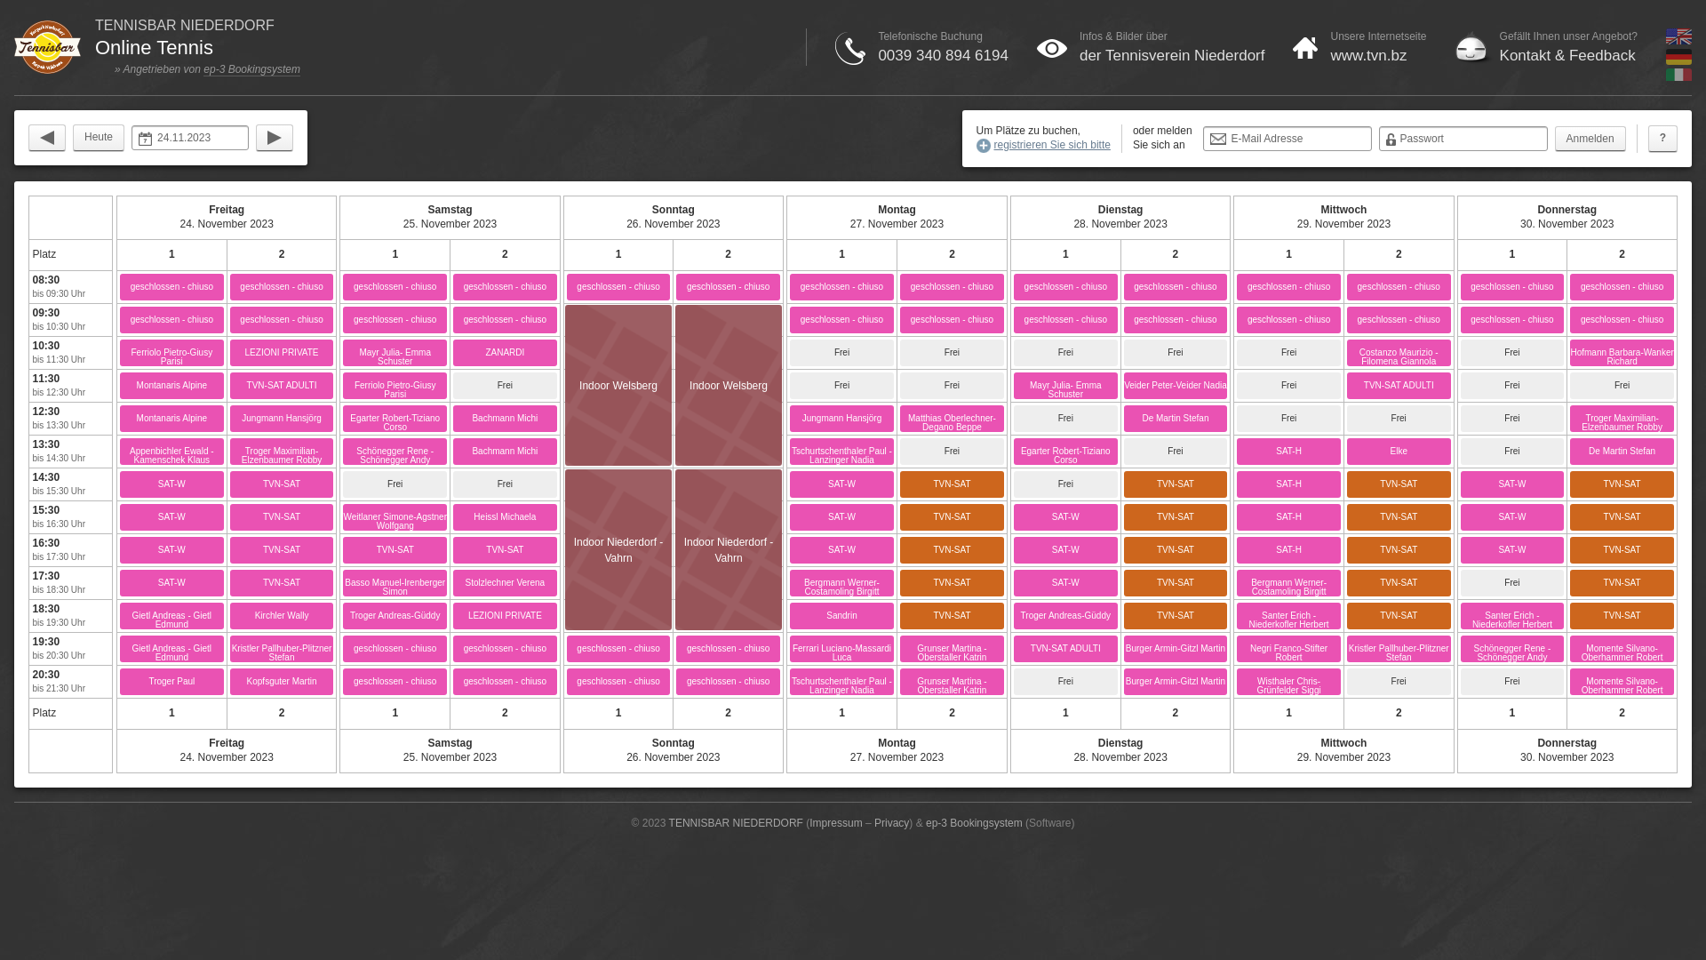  Describe the element at coordinates (505, 287) in the screenshot. I see `geschlossen - chiuso` at that location.